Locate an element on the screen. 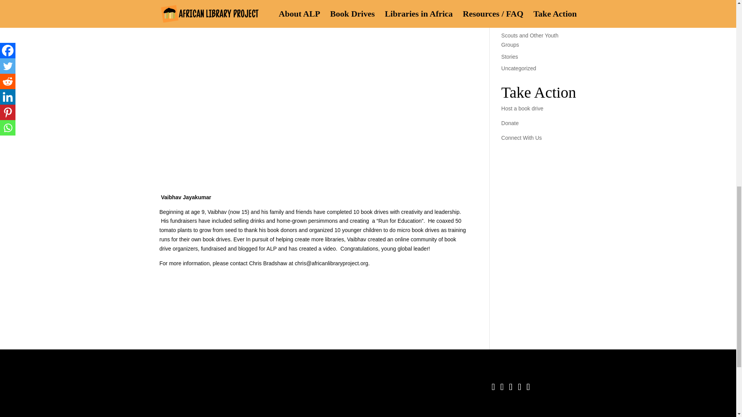  Scouts and Other Youth Groups is located at coordinates (530, 40).